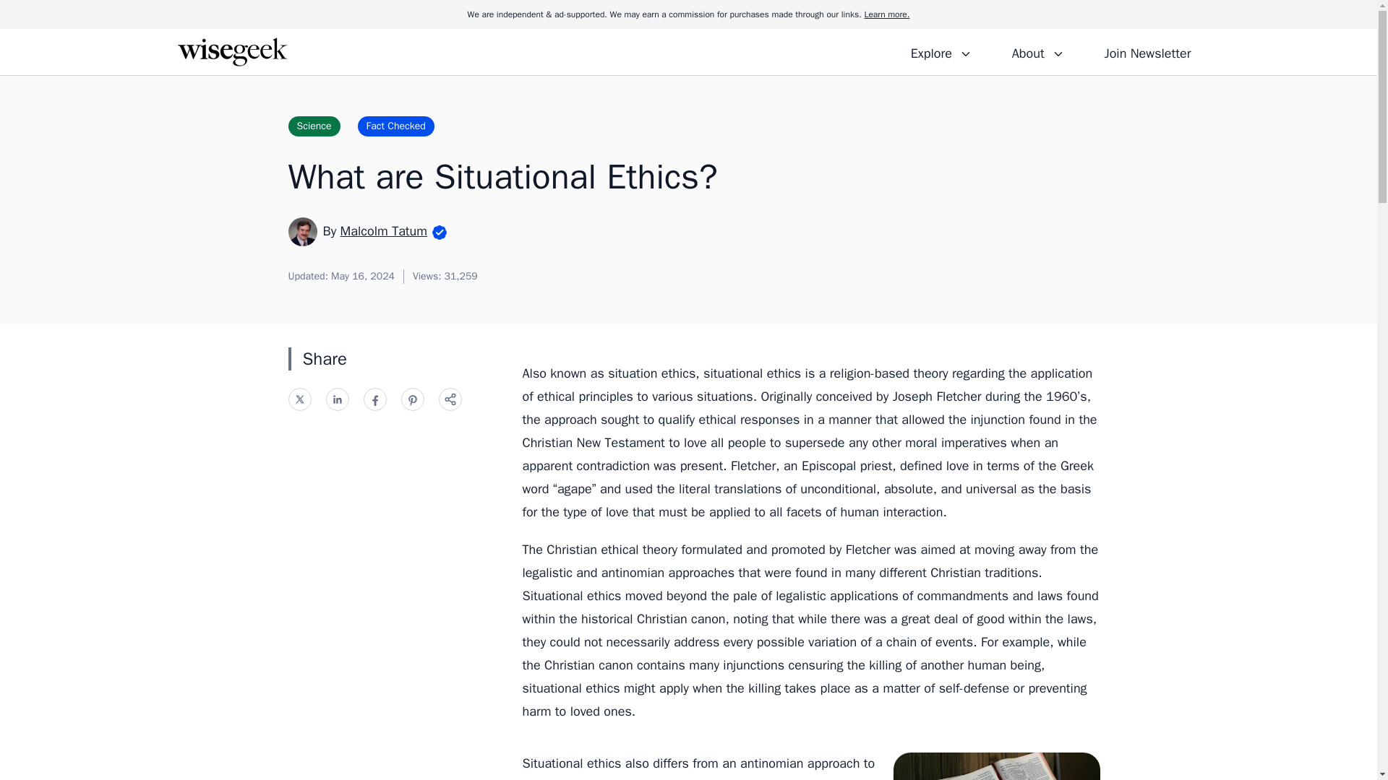 Image resolution: width=1388 pixels, height=780 pixels. What do you see at coordinates (1147, 51) in the screenshot?
I see `Join Newsletter` at bounding box center [1147, 51].